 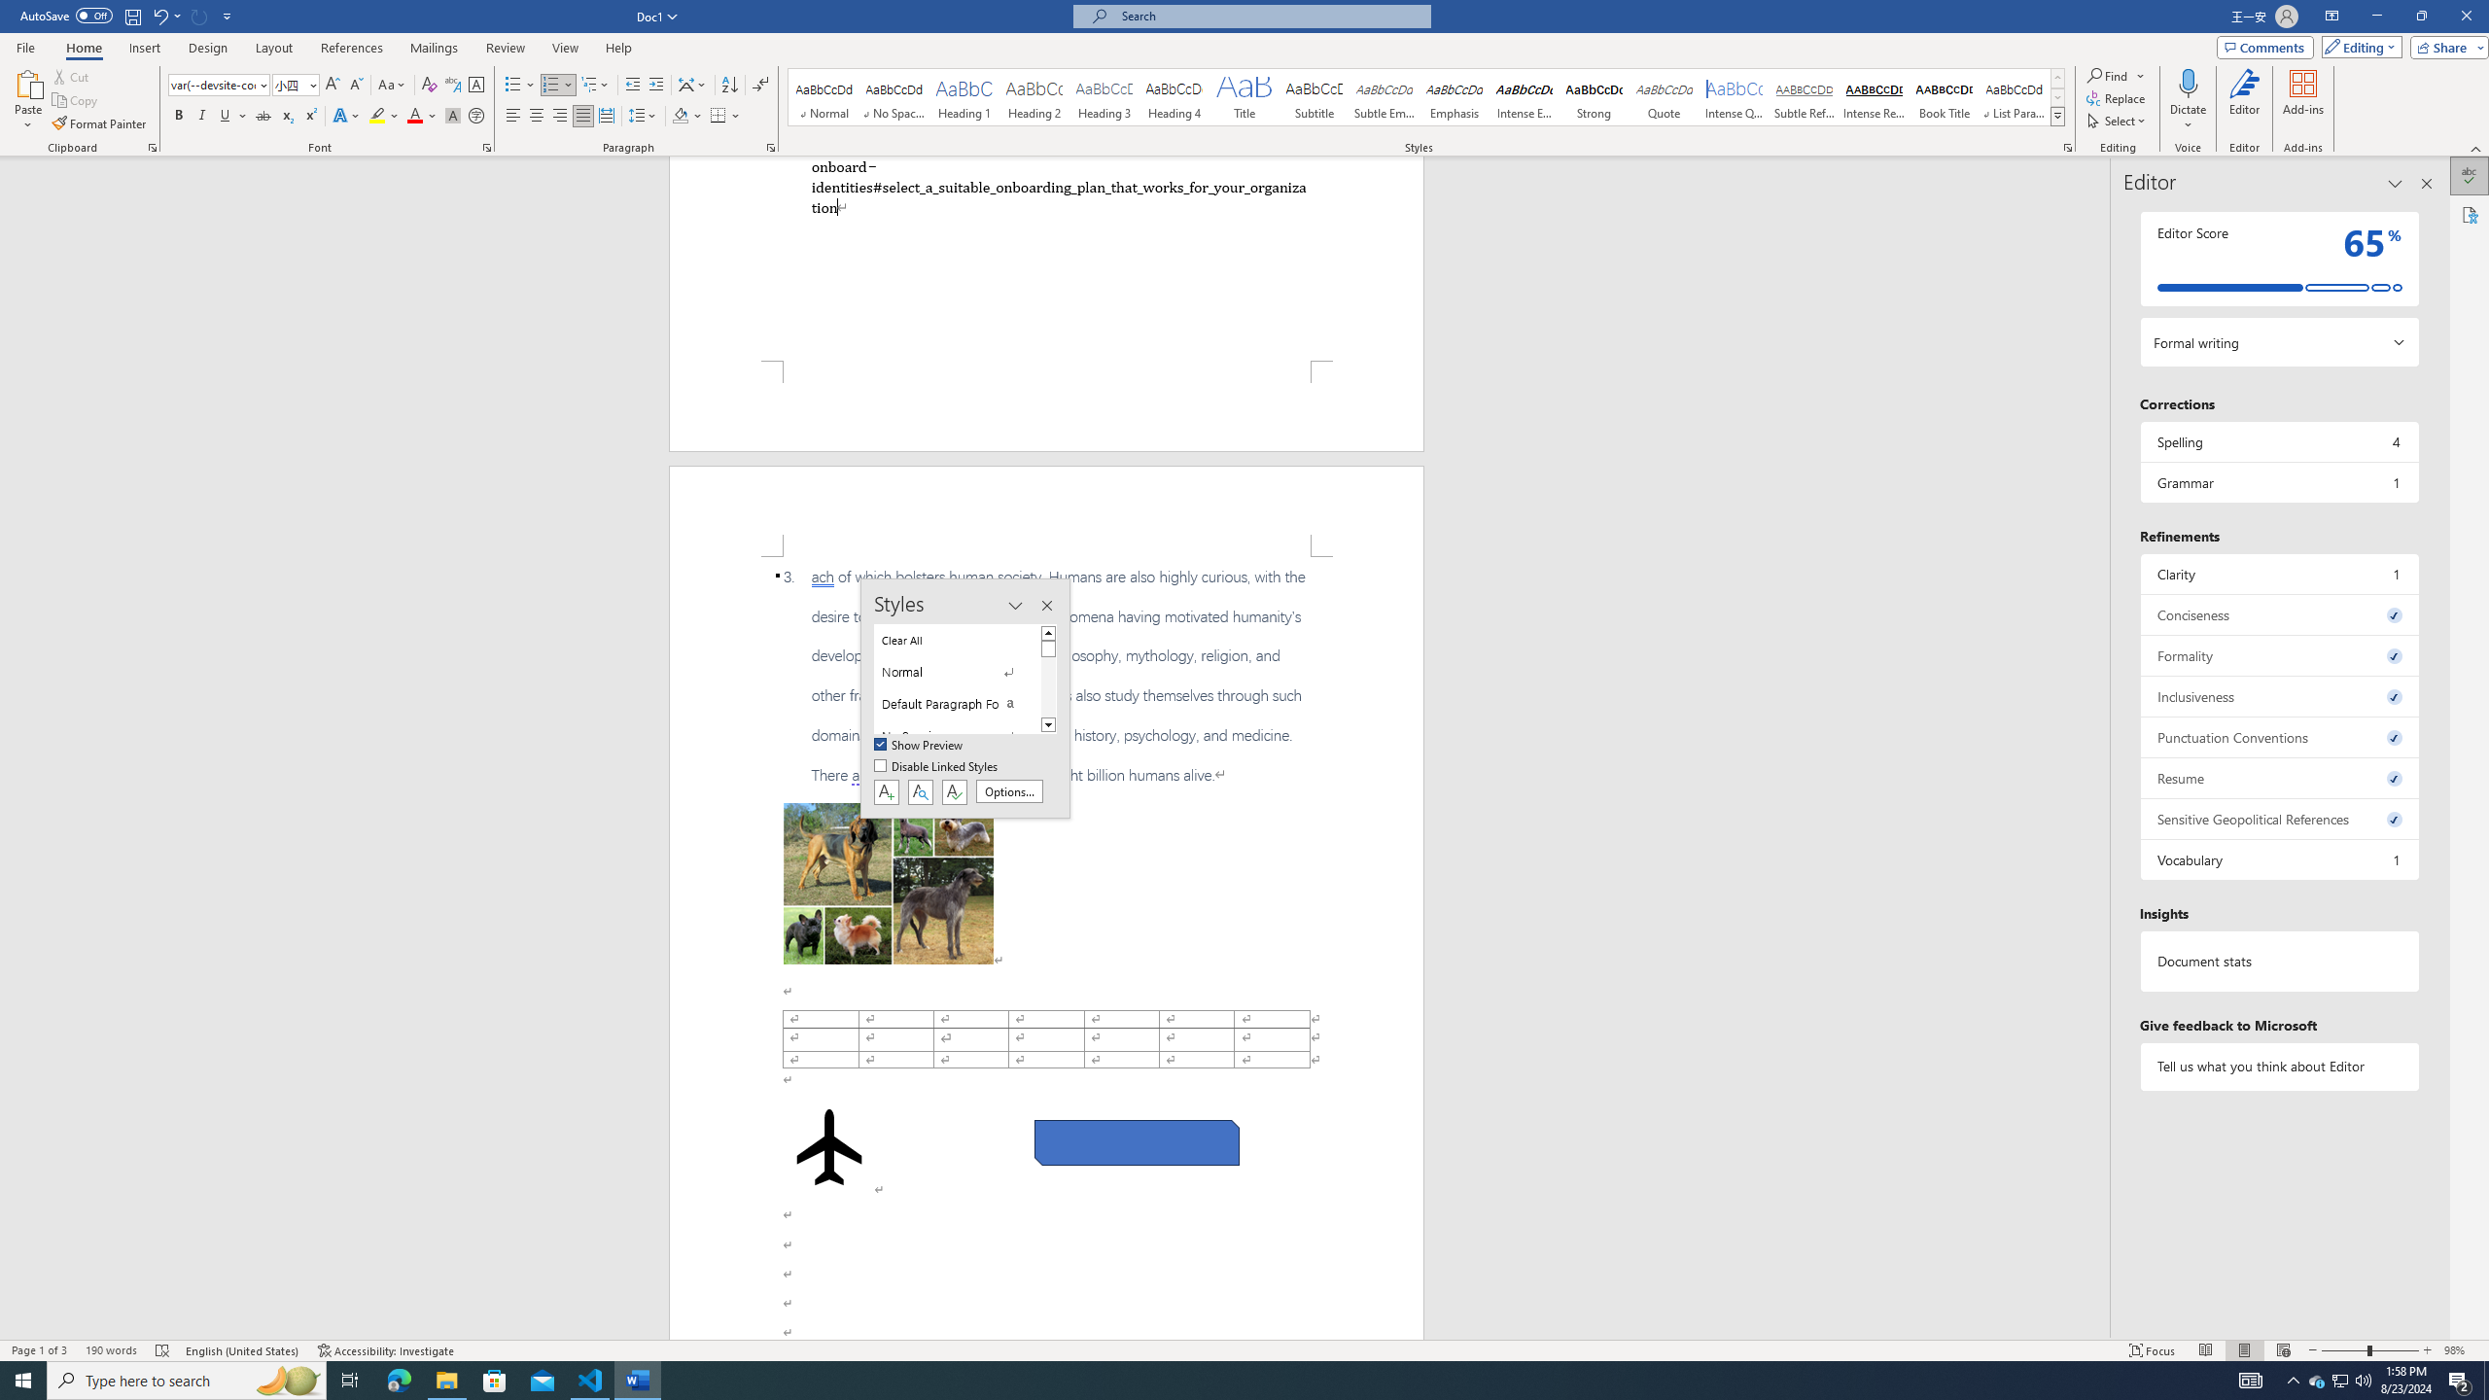 I want to click on 3., so click(x=1046, y=676).